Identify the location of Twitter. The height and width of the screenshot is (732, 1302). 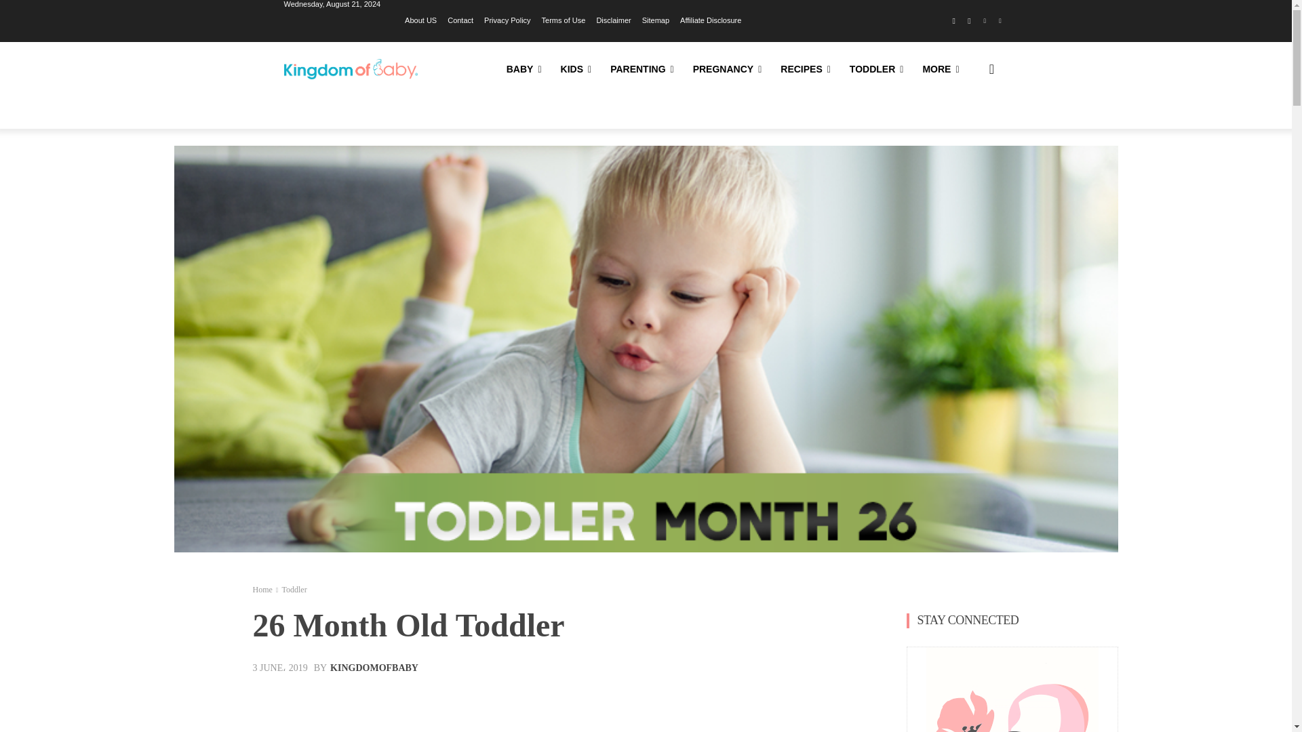
(1000, 22).